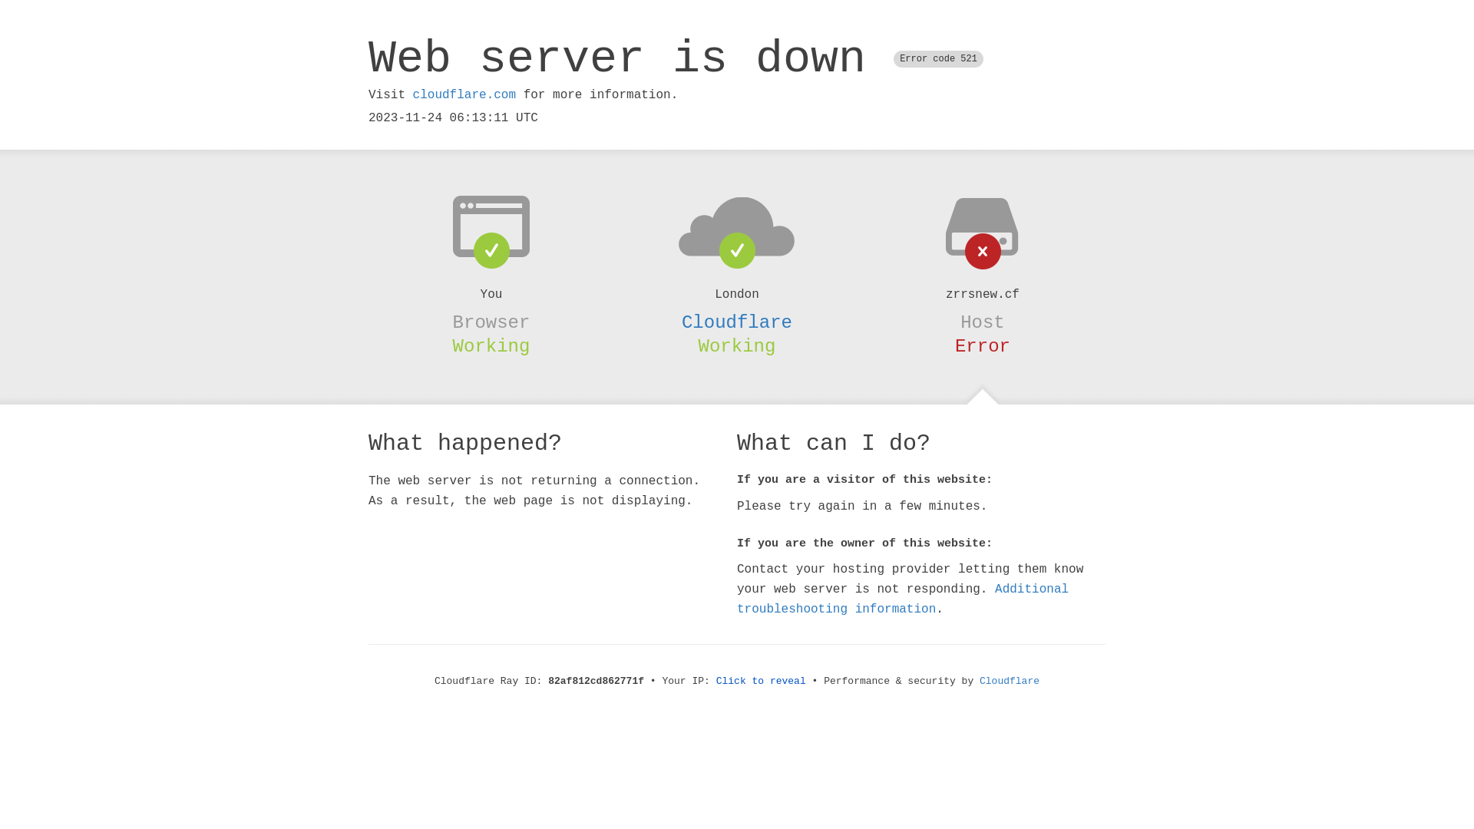 The height and width of the screenshot is (829, 1474). I want to click on Click to reveal, so click(762, 682).